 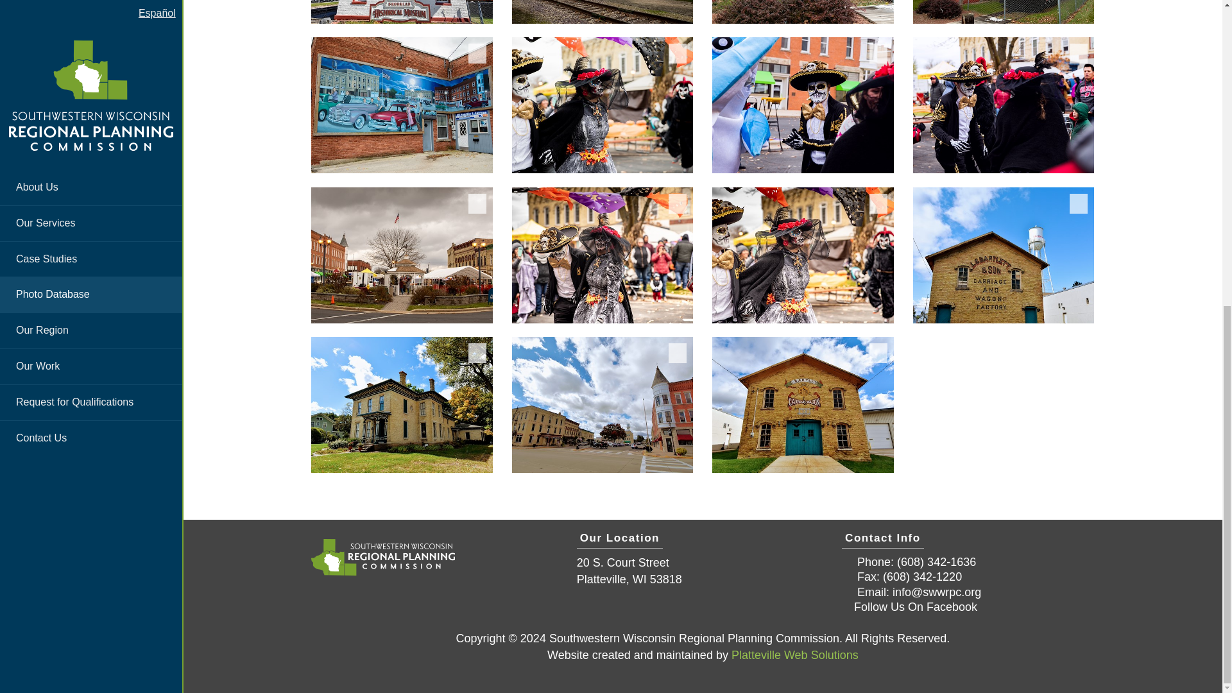 What do you see at coordinates (803, 12) in the screenshot?
I see `Zoom In` at bounding box center [803, 12].